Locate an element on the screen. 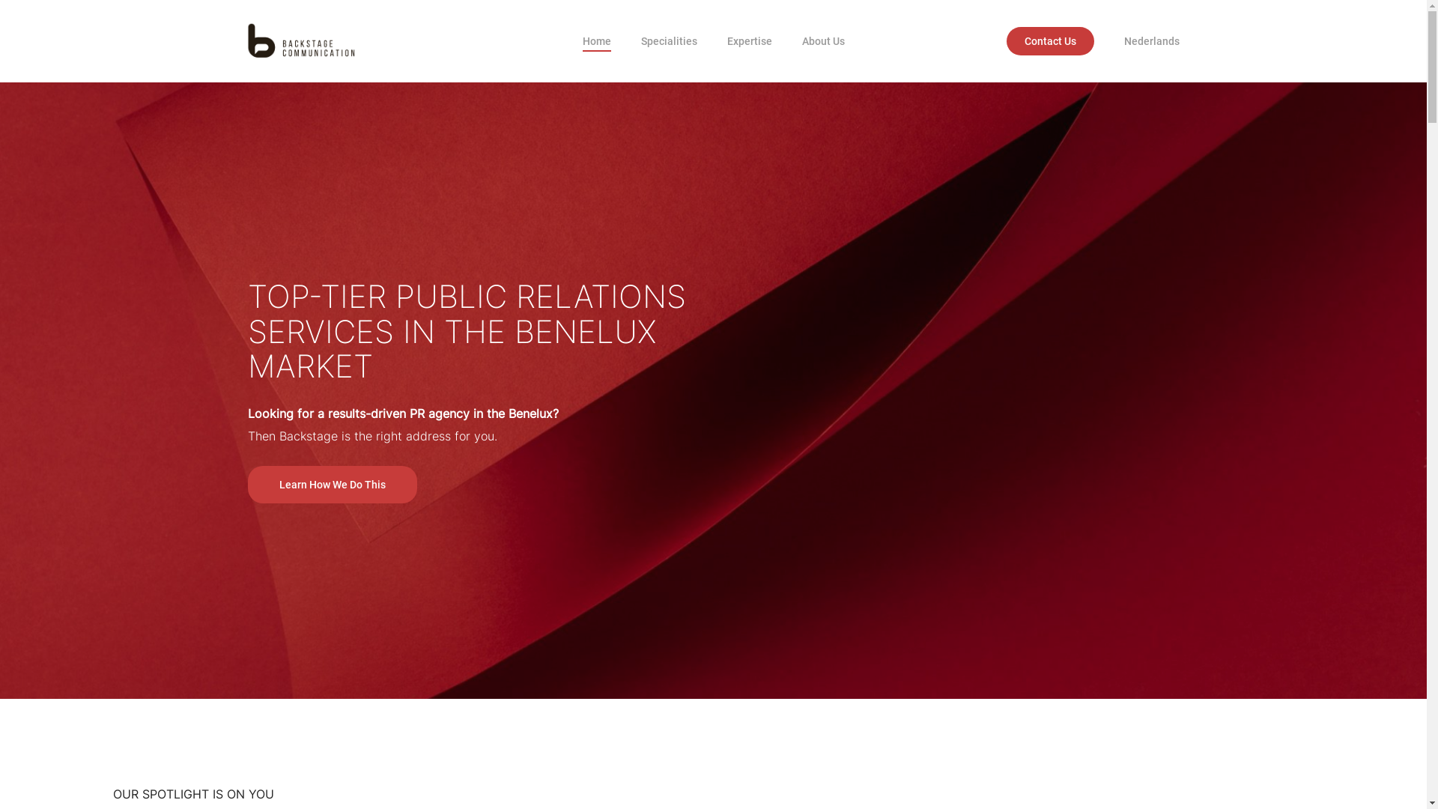 The height and width of the screenshot is (809, 1438). About Us is located at coordinates (822, 41).